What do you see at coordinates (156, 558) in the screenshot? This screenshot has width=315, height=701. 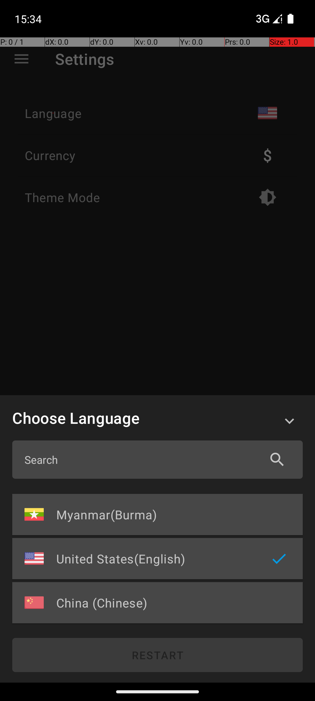 I see `United States(English)` at bounding box center [156, 558].